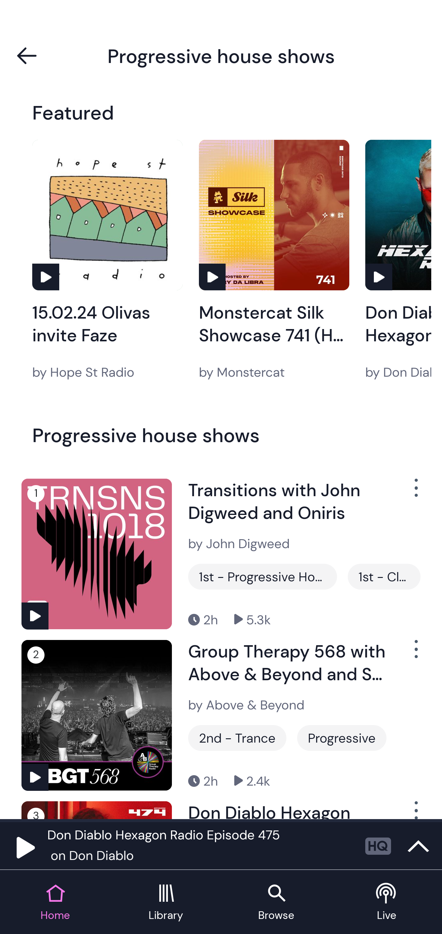 This screenshot has width=442, height=934. What do you see at coordinates (55, 903) in the screenshot?
I see `Home tab Home` at bounding box center [55, 903].